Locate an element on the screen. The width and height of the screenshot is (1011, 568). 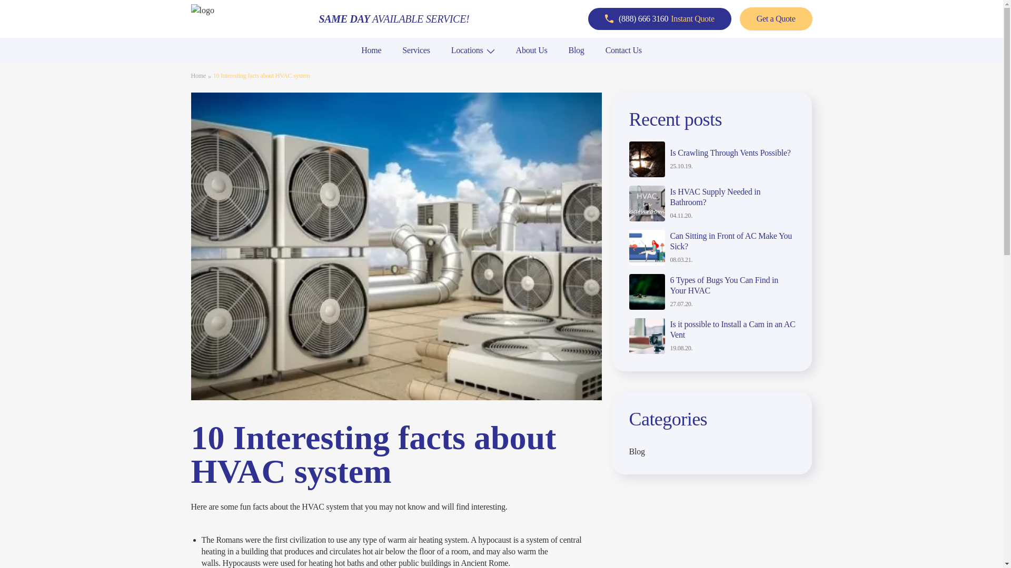
Pompano Beach is located at coordinates (230, 68).